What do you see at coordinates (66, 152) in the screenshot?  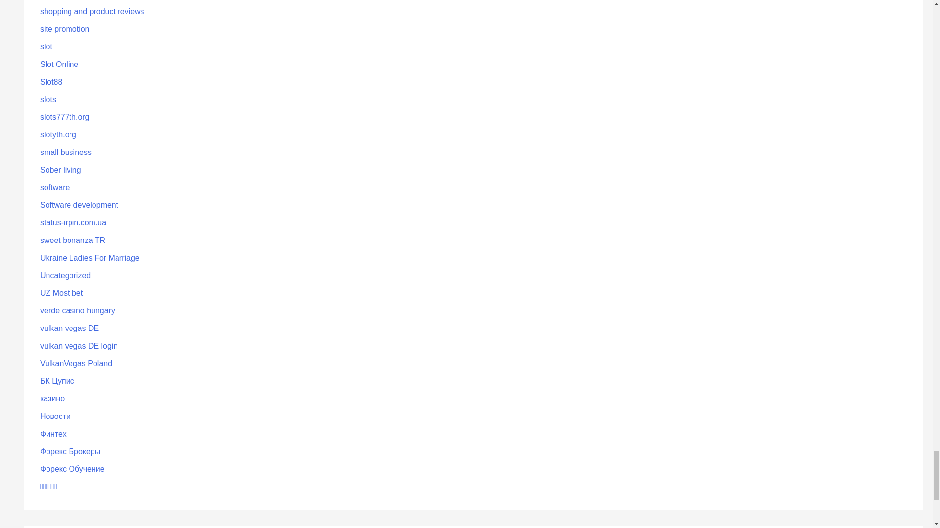 I see `small business` at bounding box center [66, 152].